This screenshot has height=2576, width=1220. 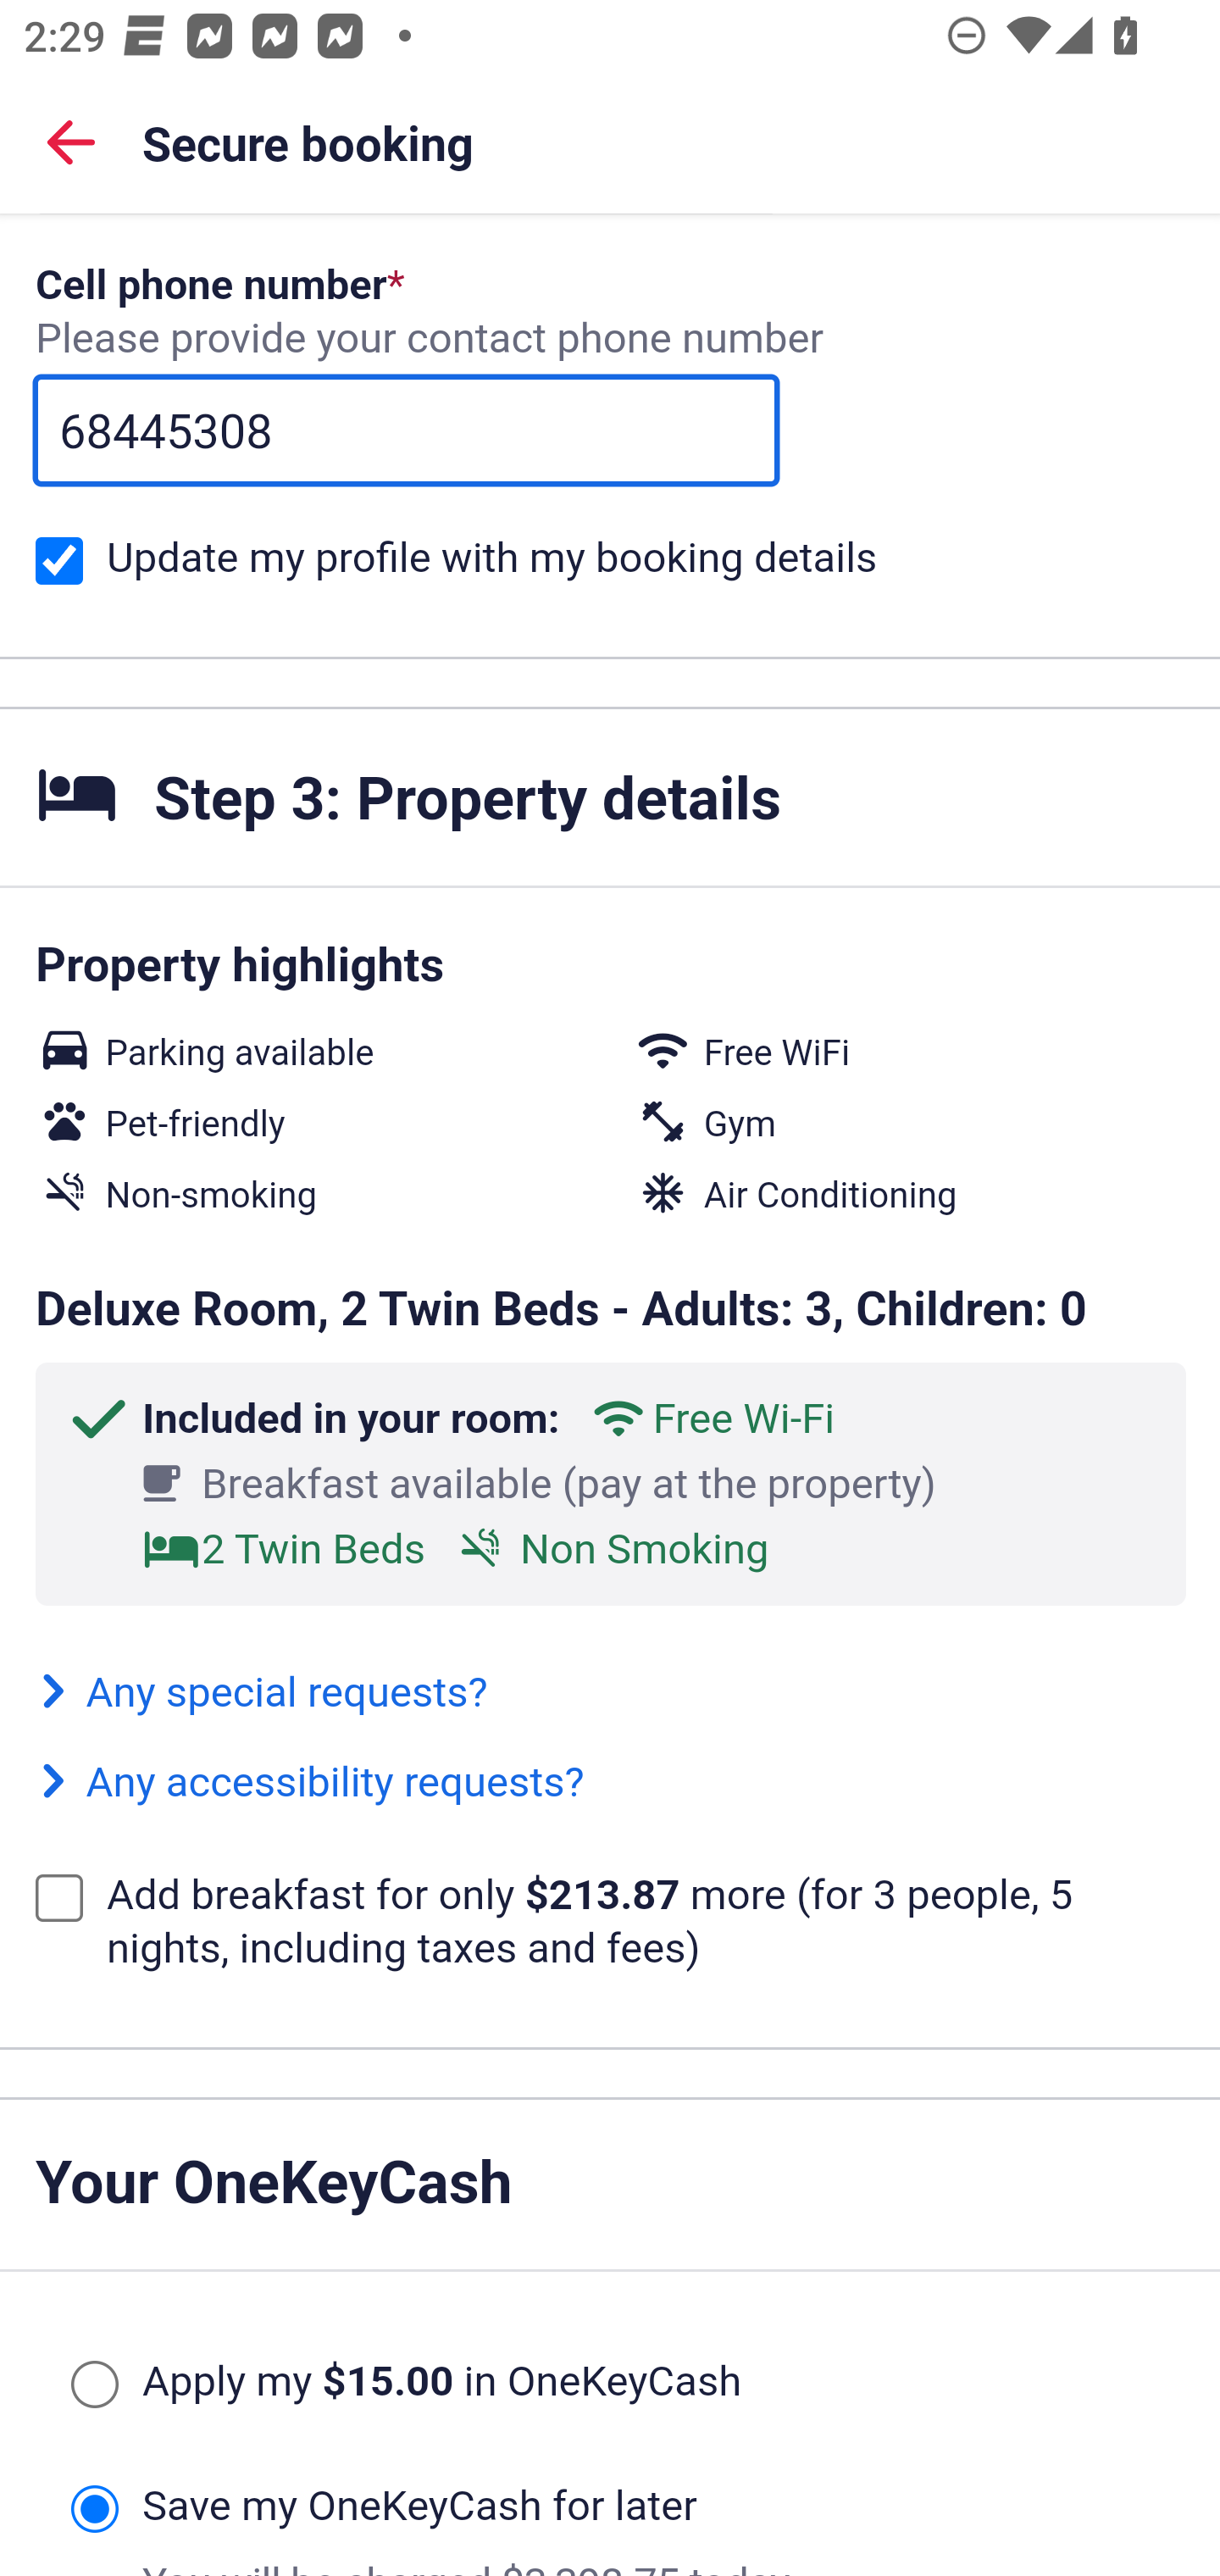 What do you see at coordinates (406, 430) in the screenshot?
I see `68445308` at bounding box center [406, 430].